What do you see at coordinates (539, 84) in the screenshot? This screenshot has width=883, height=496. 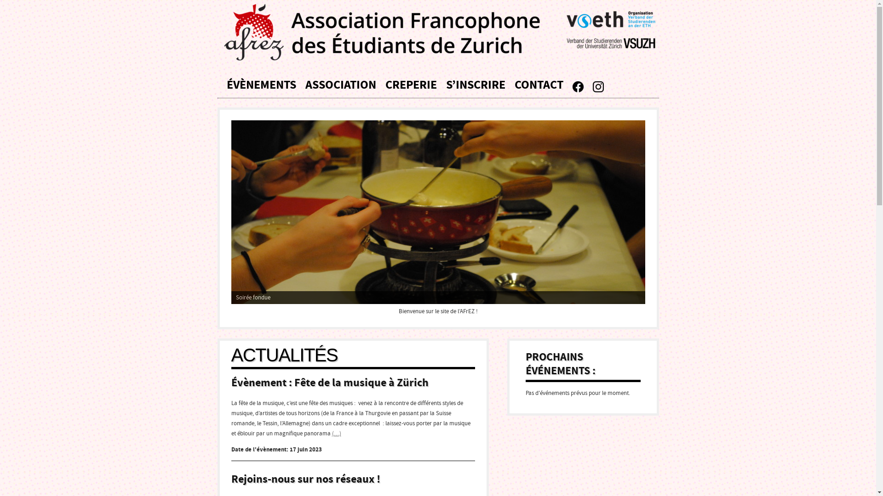 I see `CONTACT` at bounding box center [539, 84].